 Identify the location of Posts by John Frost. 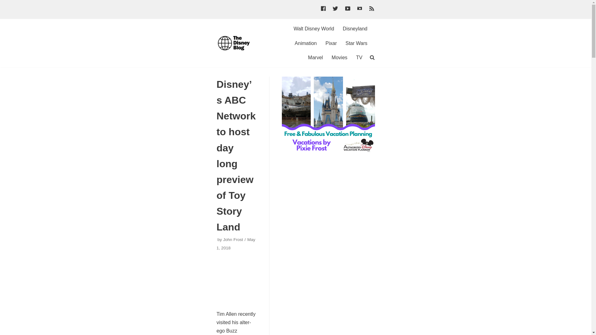
(233, 239).